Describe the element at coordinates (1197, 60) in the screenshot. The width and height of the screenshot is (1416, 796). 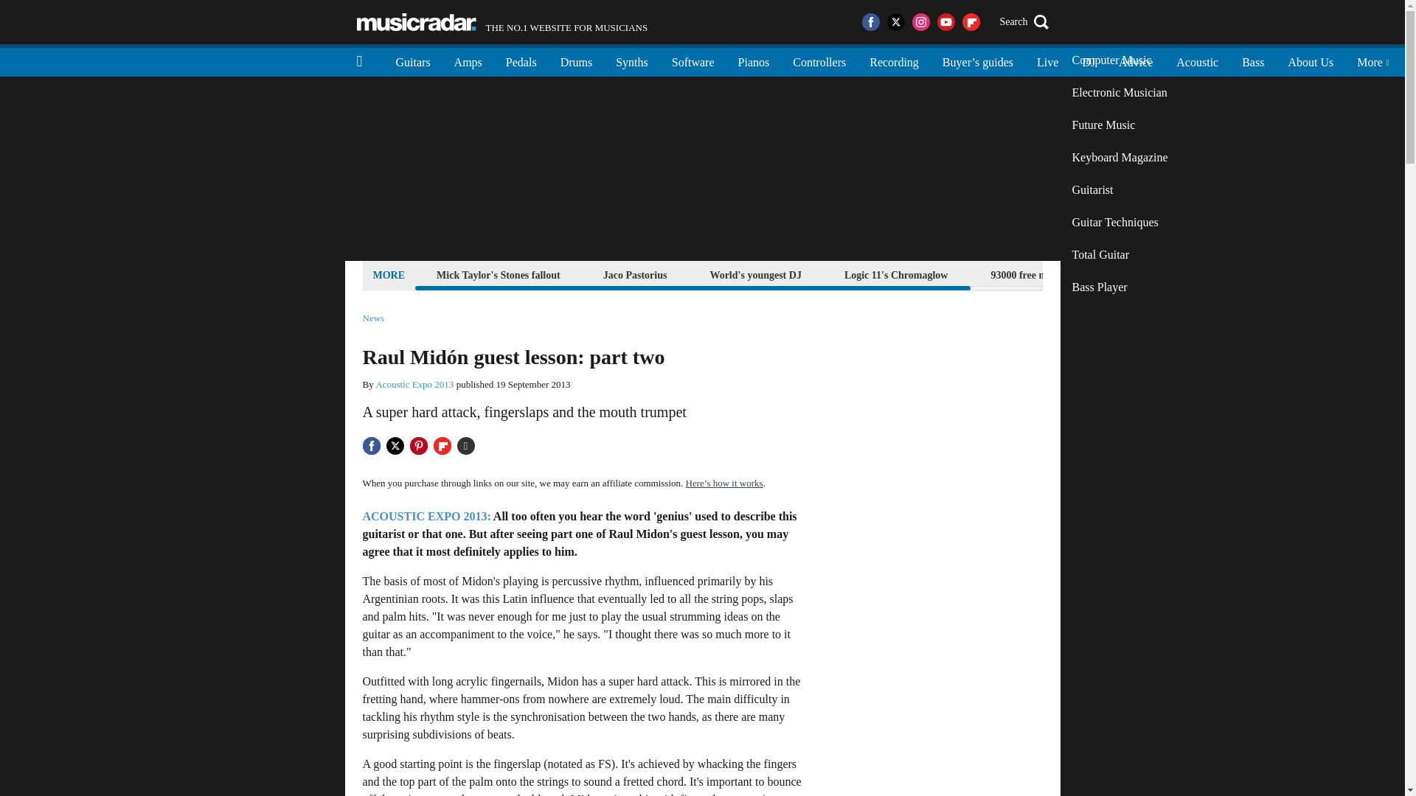
I see `Acoustic` at that location.